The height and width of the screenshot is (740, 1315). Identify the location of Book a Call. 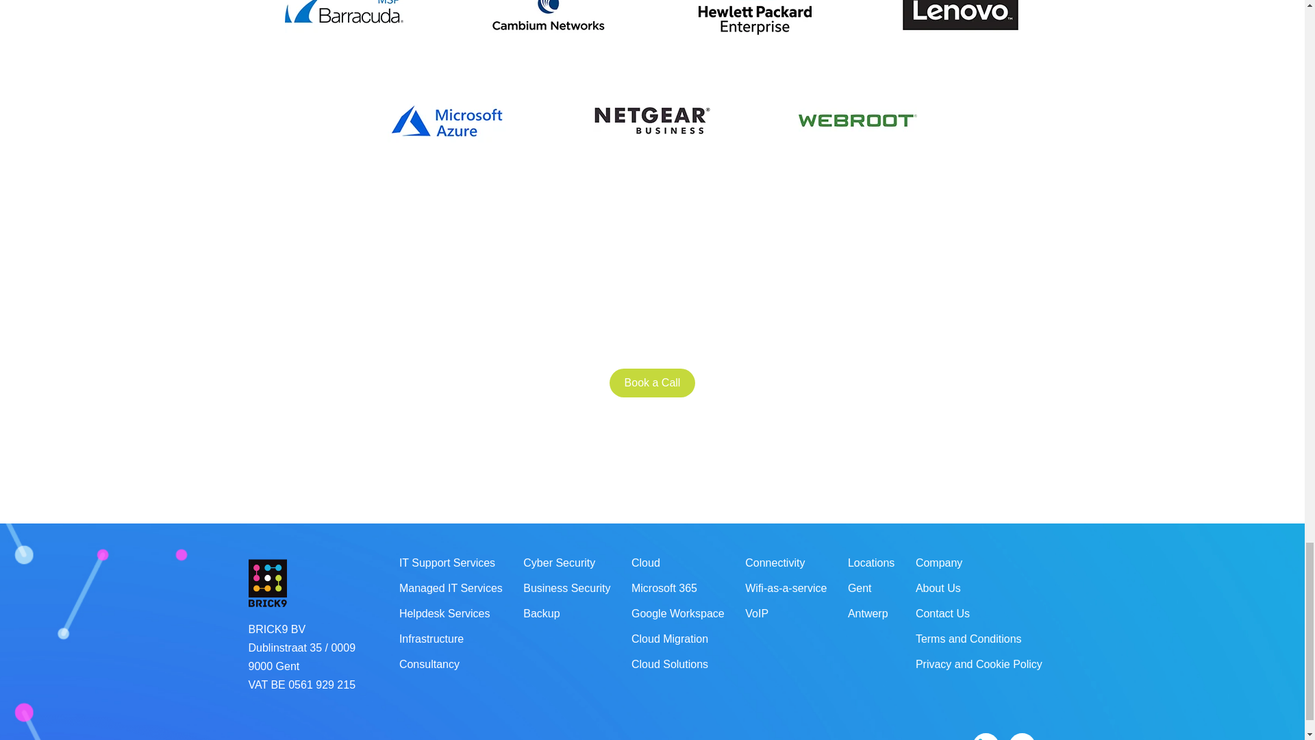
(652, 382).